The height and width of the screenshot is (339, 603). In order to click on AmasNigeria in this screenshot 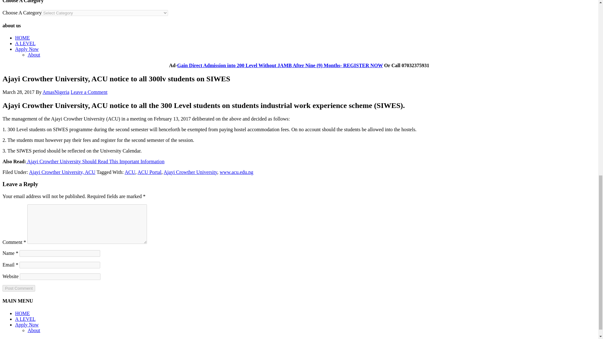, I will do `click(56, 92)`.